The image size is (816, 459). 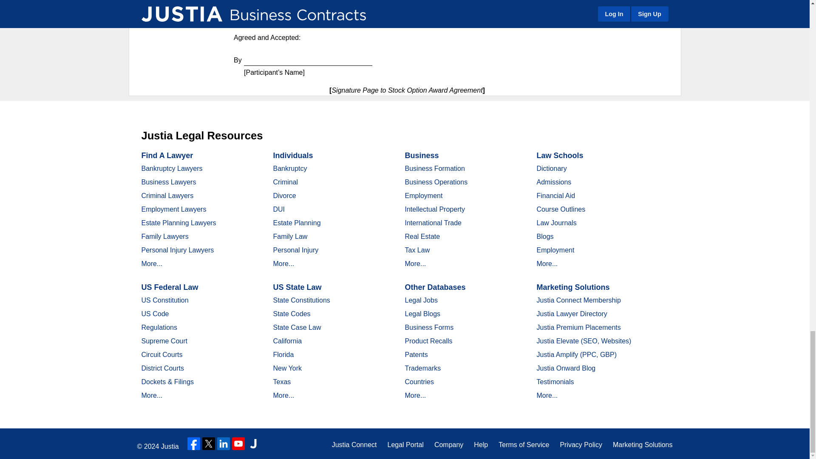 What do you see at coordinates (152, 263) in the screenshot?
I see `More...` at bounding box center [152, 263].